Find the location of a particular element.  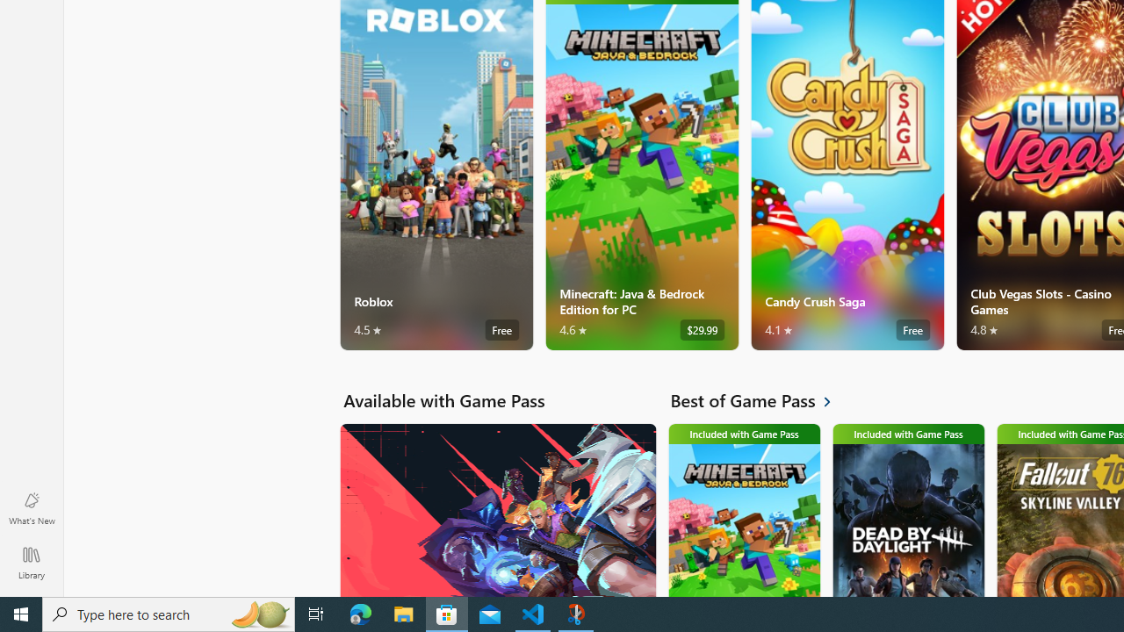

What's New is located at coordinates (32, 507).